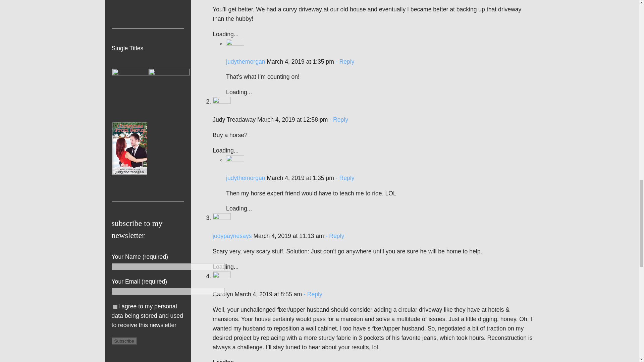 This screenshot has width=644, height=362. Describe the element at coordinates (124, 341) in the screenshot. I see `Subscribe` at that location.